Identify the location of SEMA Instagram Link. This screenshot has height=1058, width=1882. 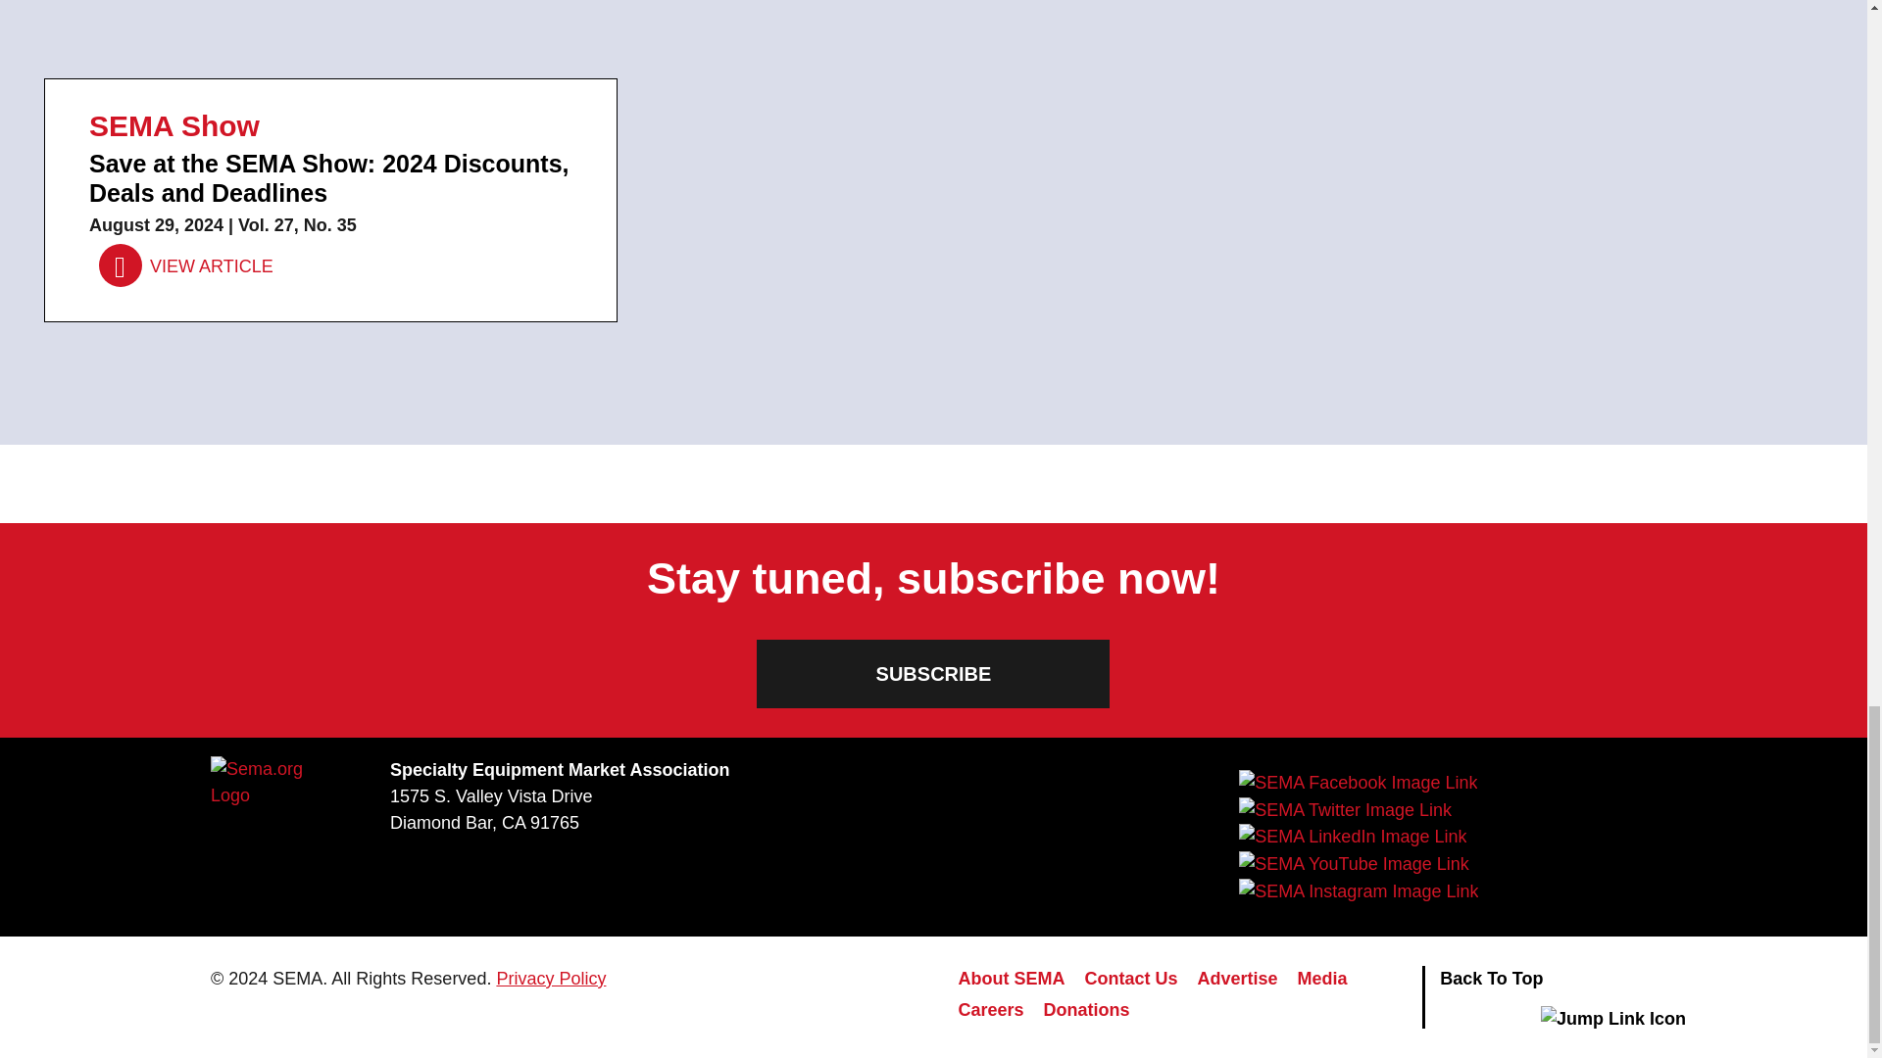
(1358, 891).